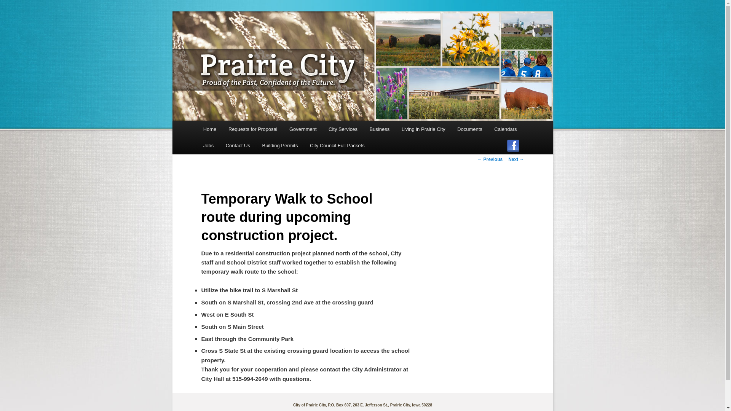  Describe the element at coordinates (423, 129) in the screenshot. I see `Living in Prairie City` at that location.